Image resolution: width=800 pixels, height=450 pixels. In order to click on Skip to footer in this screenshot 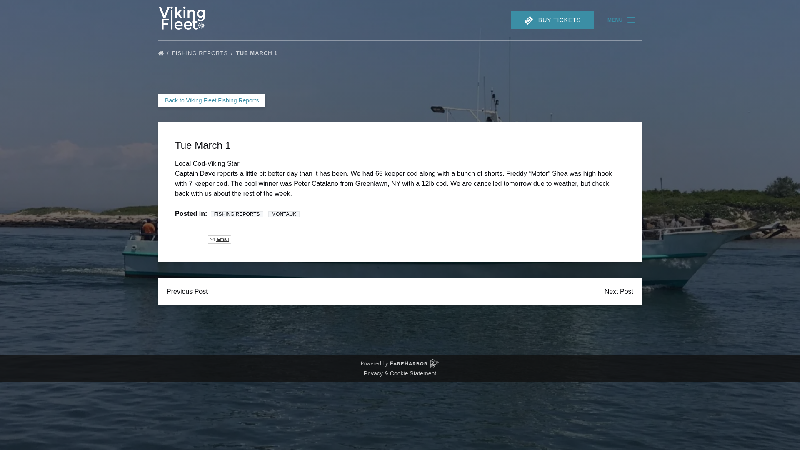, I will do `click(23, 9)`.